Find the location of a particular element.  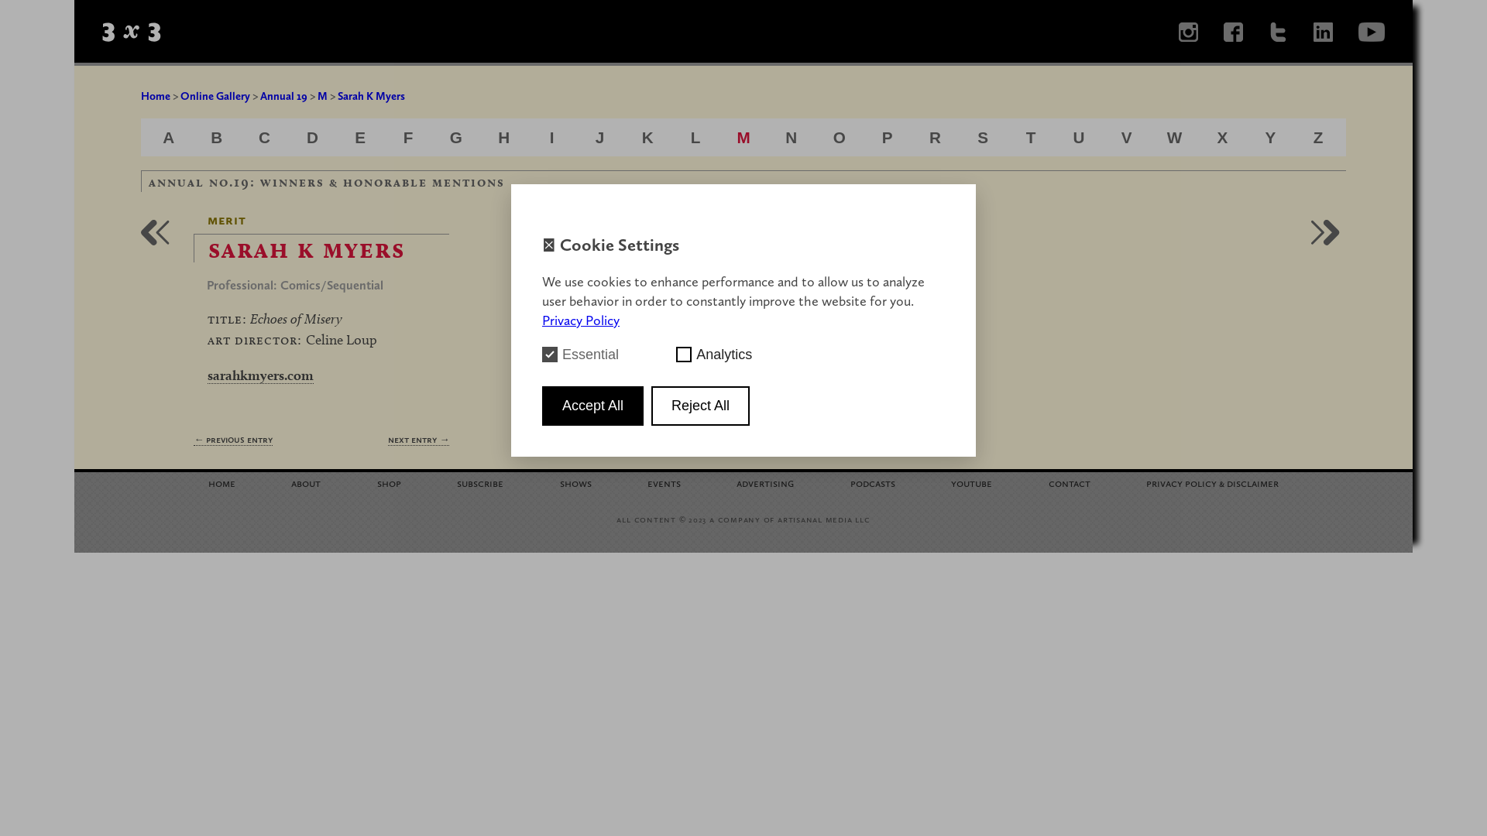

H is located at coordinates (503, 138).